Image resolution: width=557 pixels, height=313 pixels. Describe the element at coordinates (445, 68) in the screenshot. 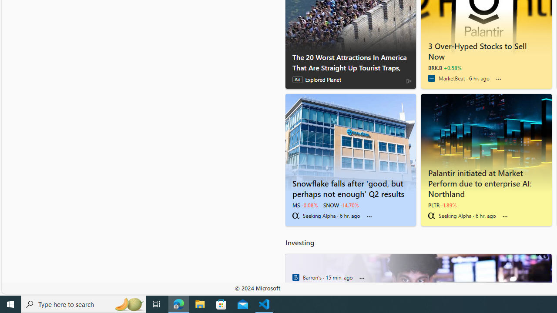

I see `BRK.B +0.58%` at that location.